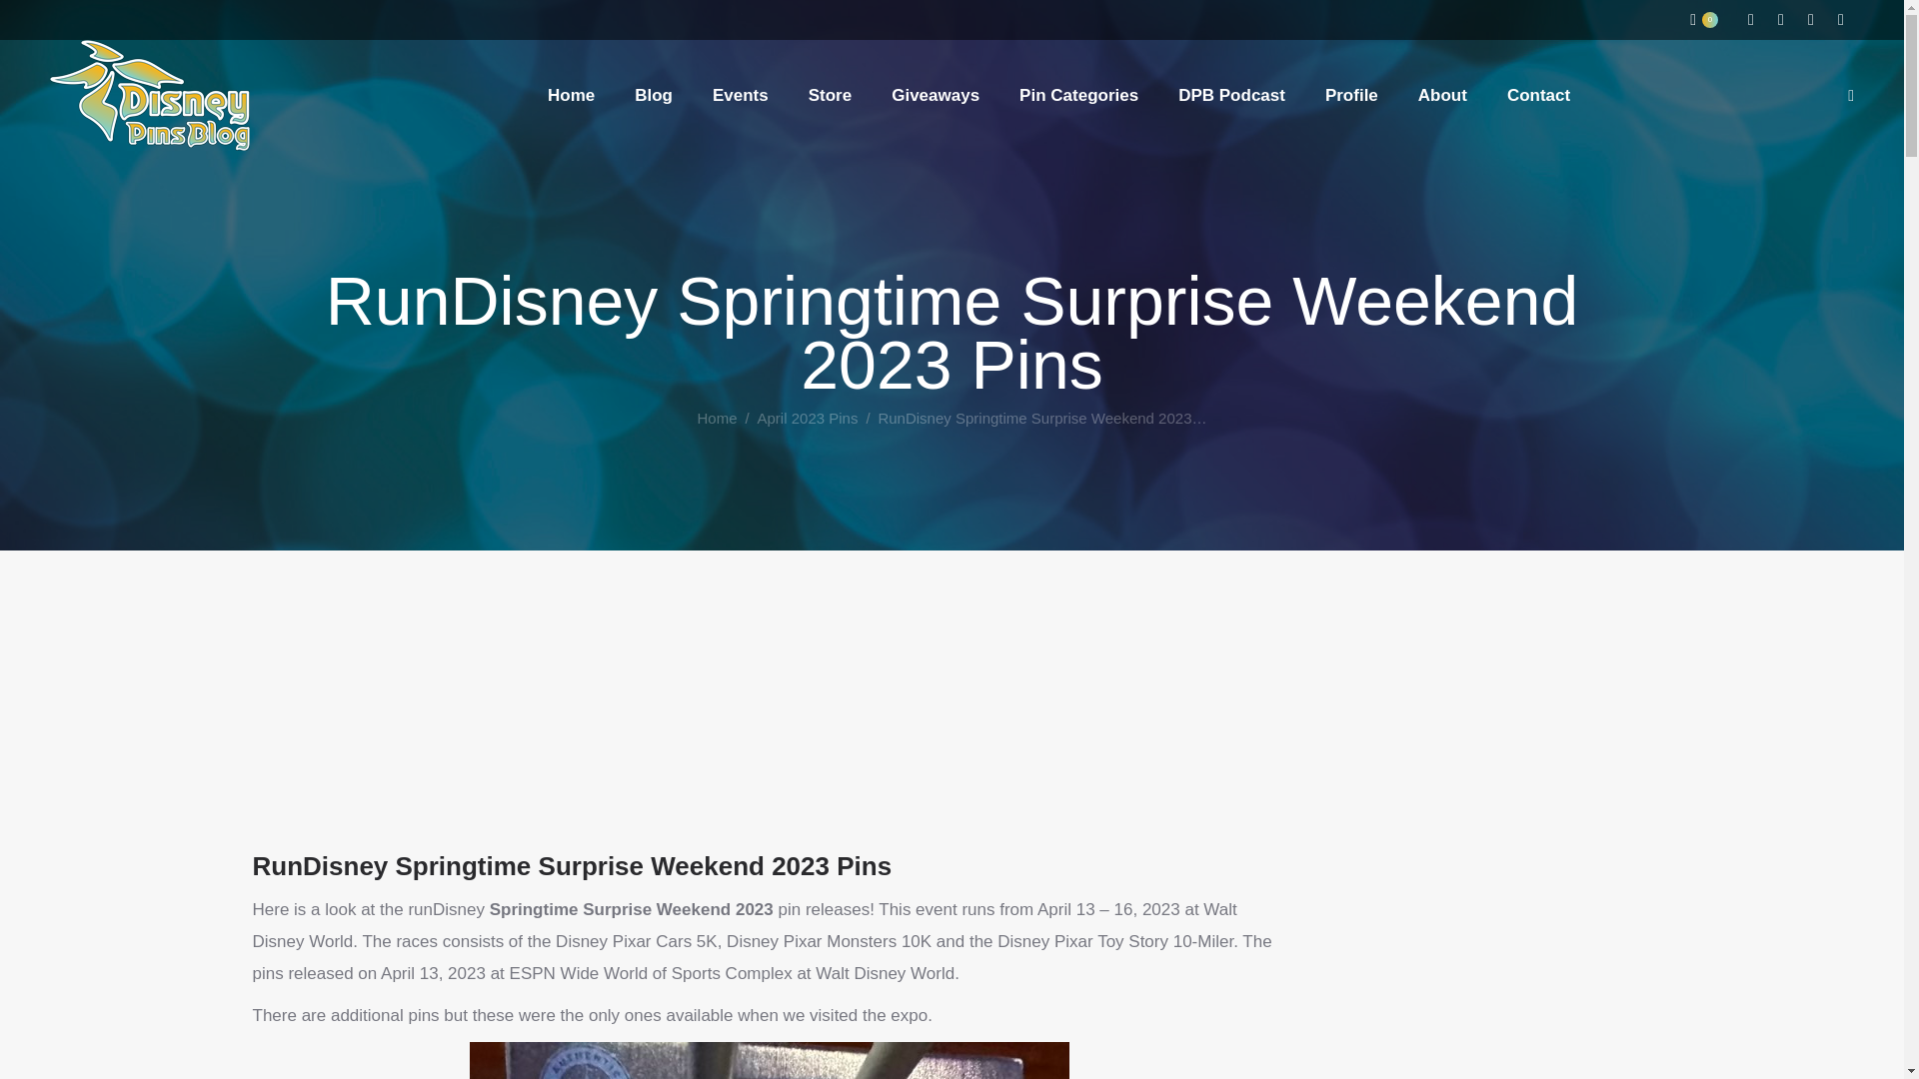  Describe the element at coordinates (1231, 95) in the screenshot. I see `DPB Podcast` at that location.